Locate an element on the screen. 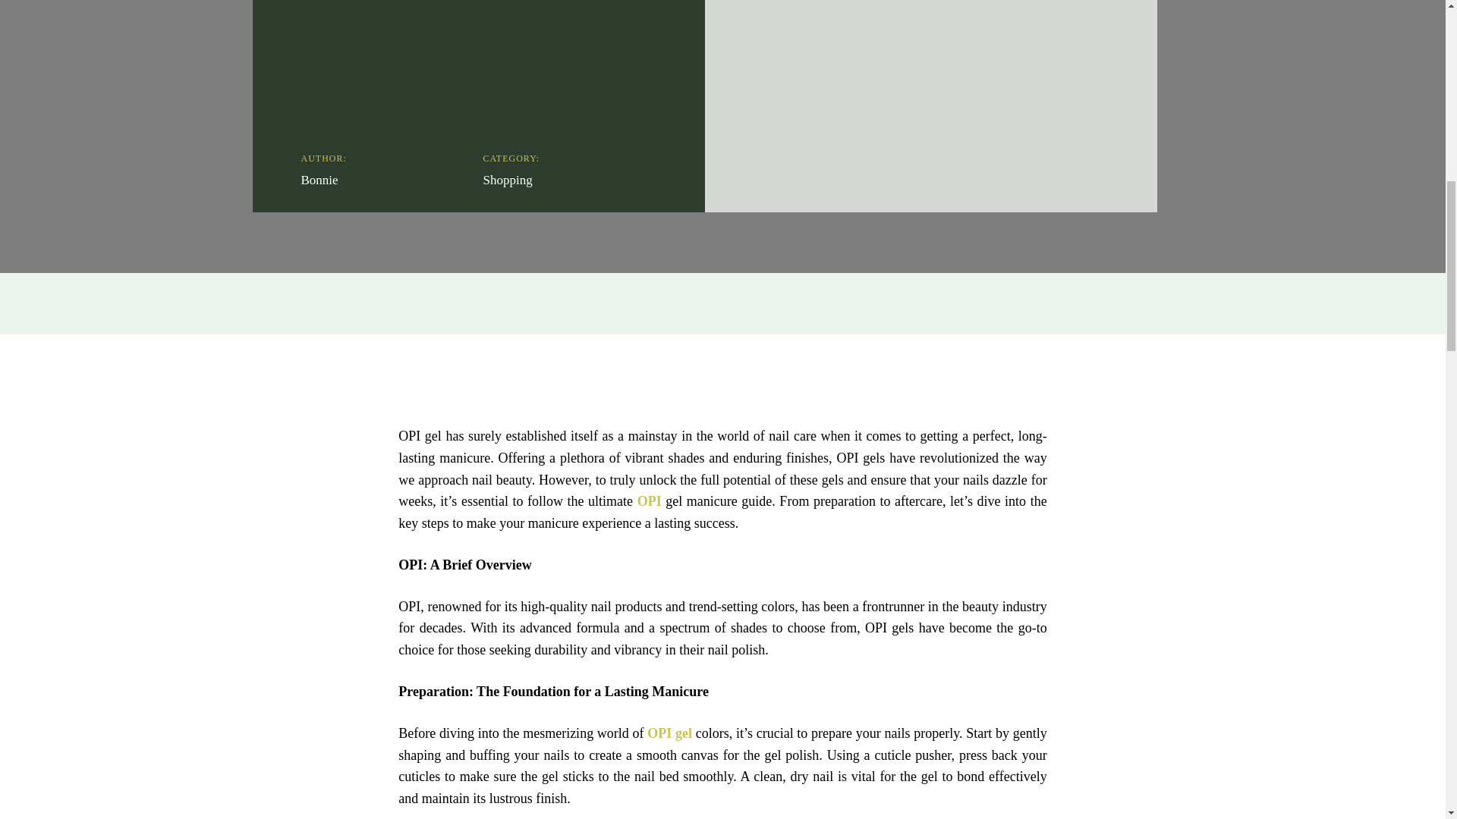 The height and width of the screenshot is (819, 1457). OPI is located at coordinates (650, 500).